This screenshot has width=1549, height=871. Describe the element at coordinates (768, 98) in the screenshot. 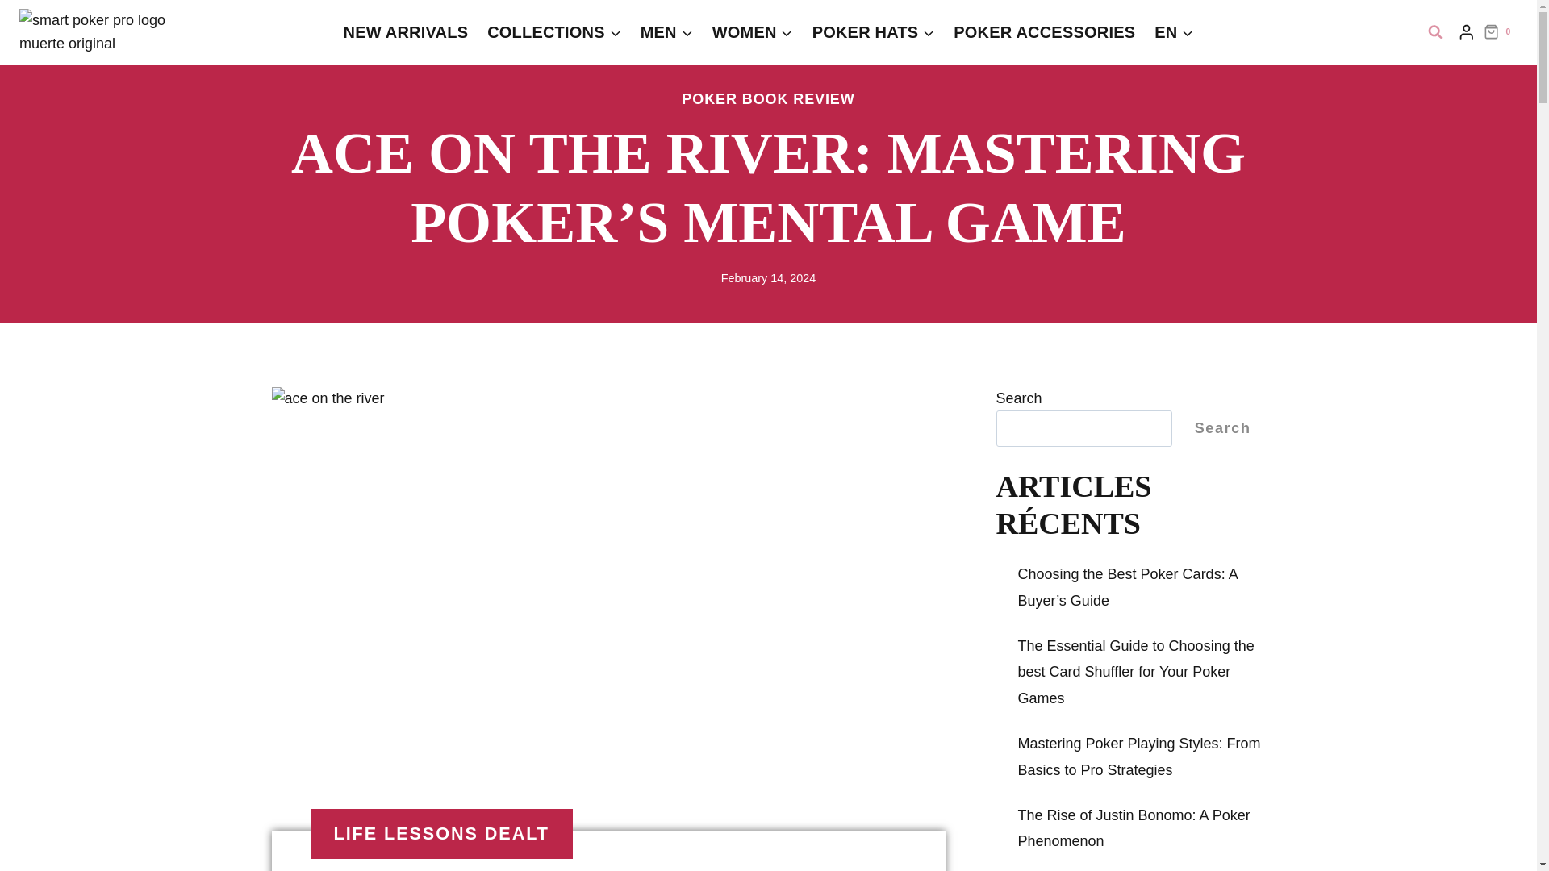

I see `POKER BOOK REVIEW` at that location.